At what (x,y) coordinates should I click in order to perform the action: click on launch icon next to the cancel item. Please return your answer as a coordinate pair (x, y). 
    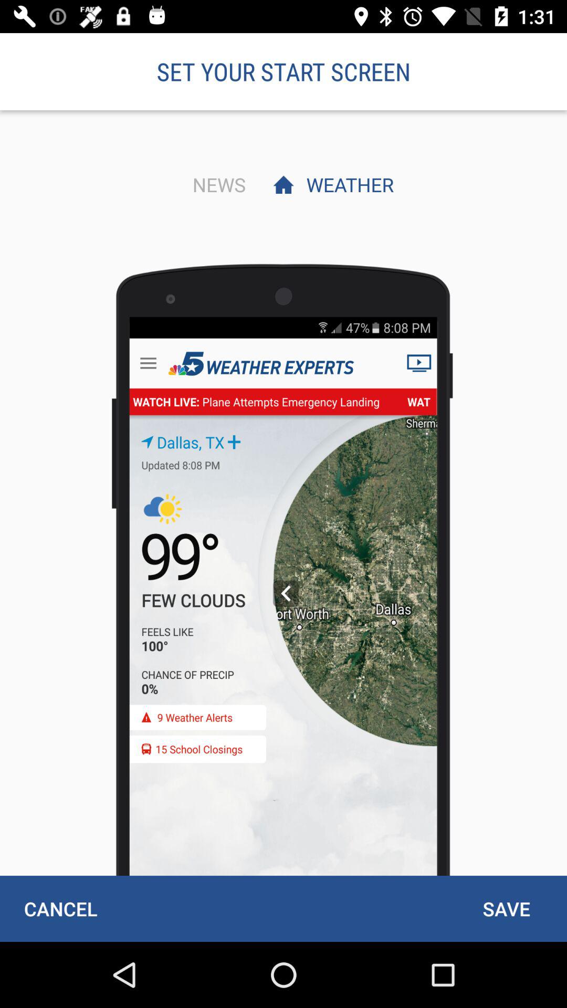
    Looking at the image, I should click on (506, 908).